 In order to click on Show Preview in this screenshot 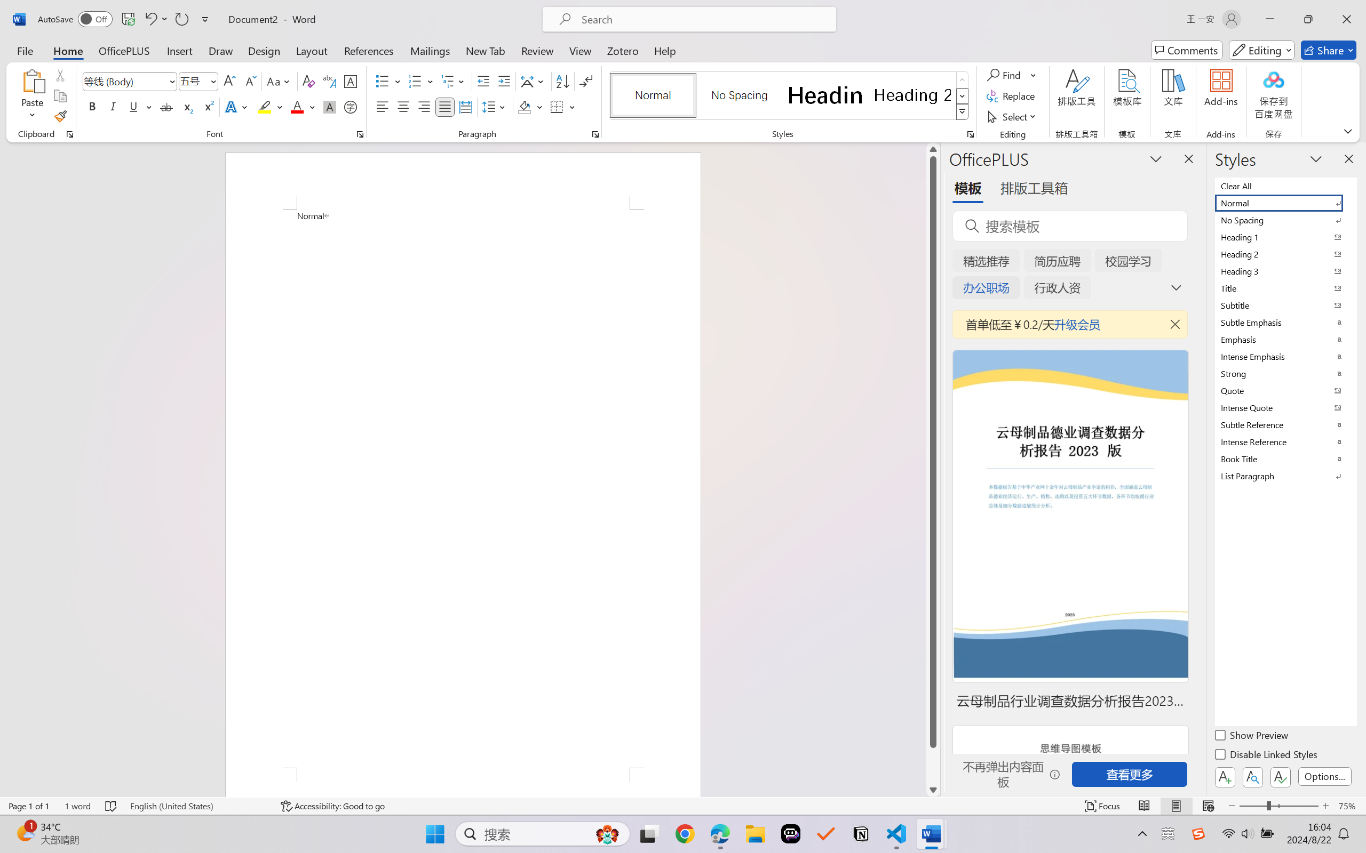, I will do `click(1252, 737)`.